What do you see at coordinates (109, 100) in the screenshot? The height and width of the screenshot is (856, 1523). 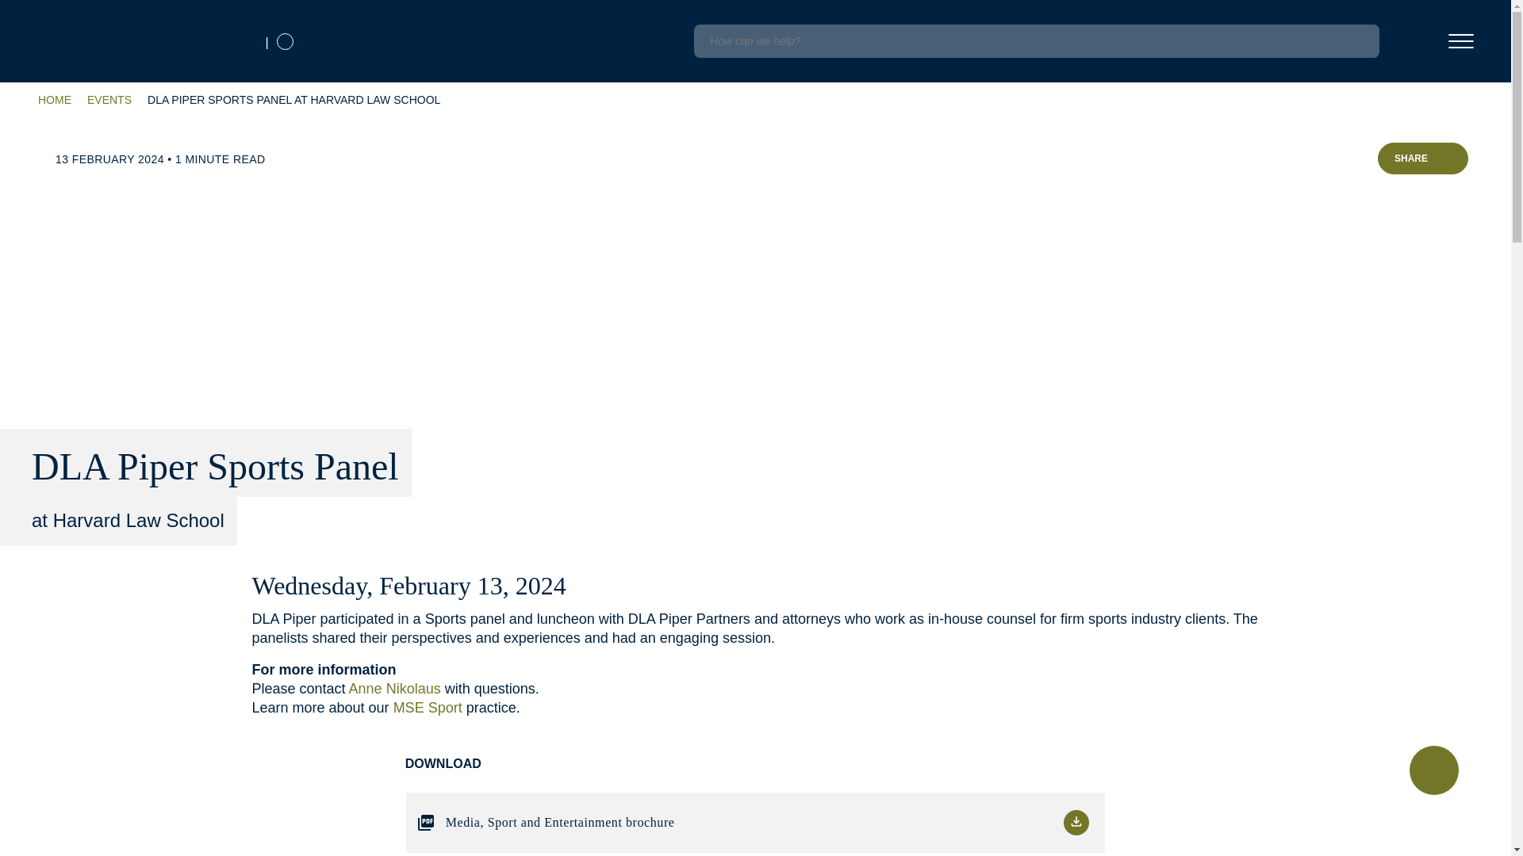 I see `EVENTS` at bounding box center [109, 100].